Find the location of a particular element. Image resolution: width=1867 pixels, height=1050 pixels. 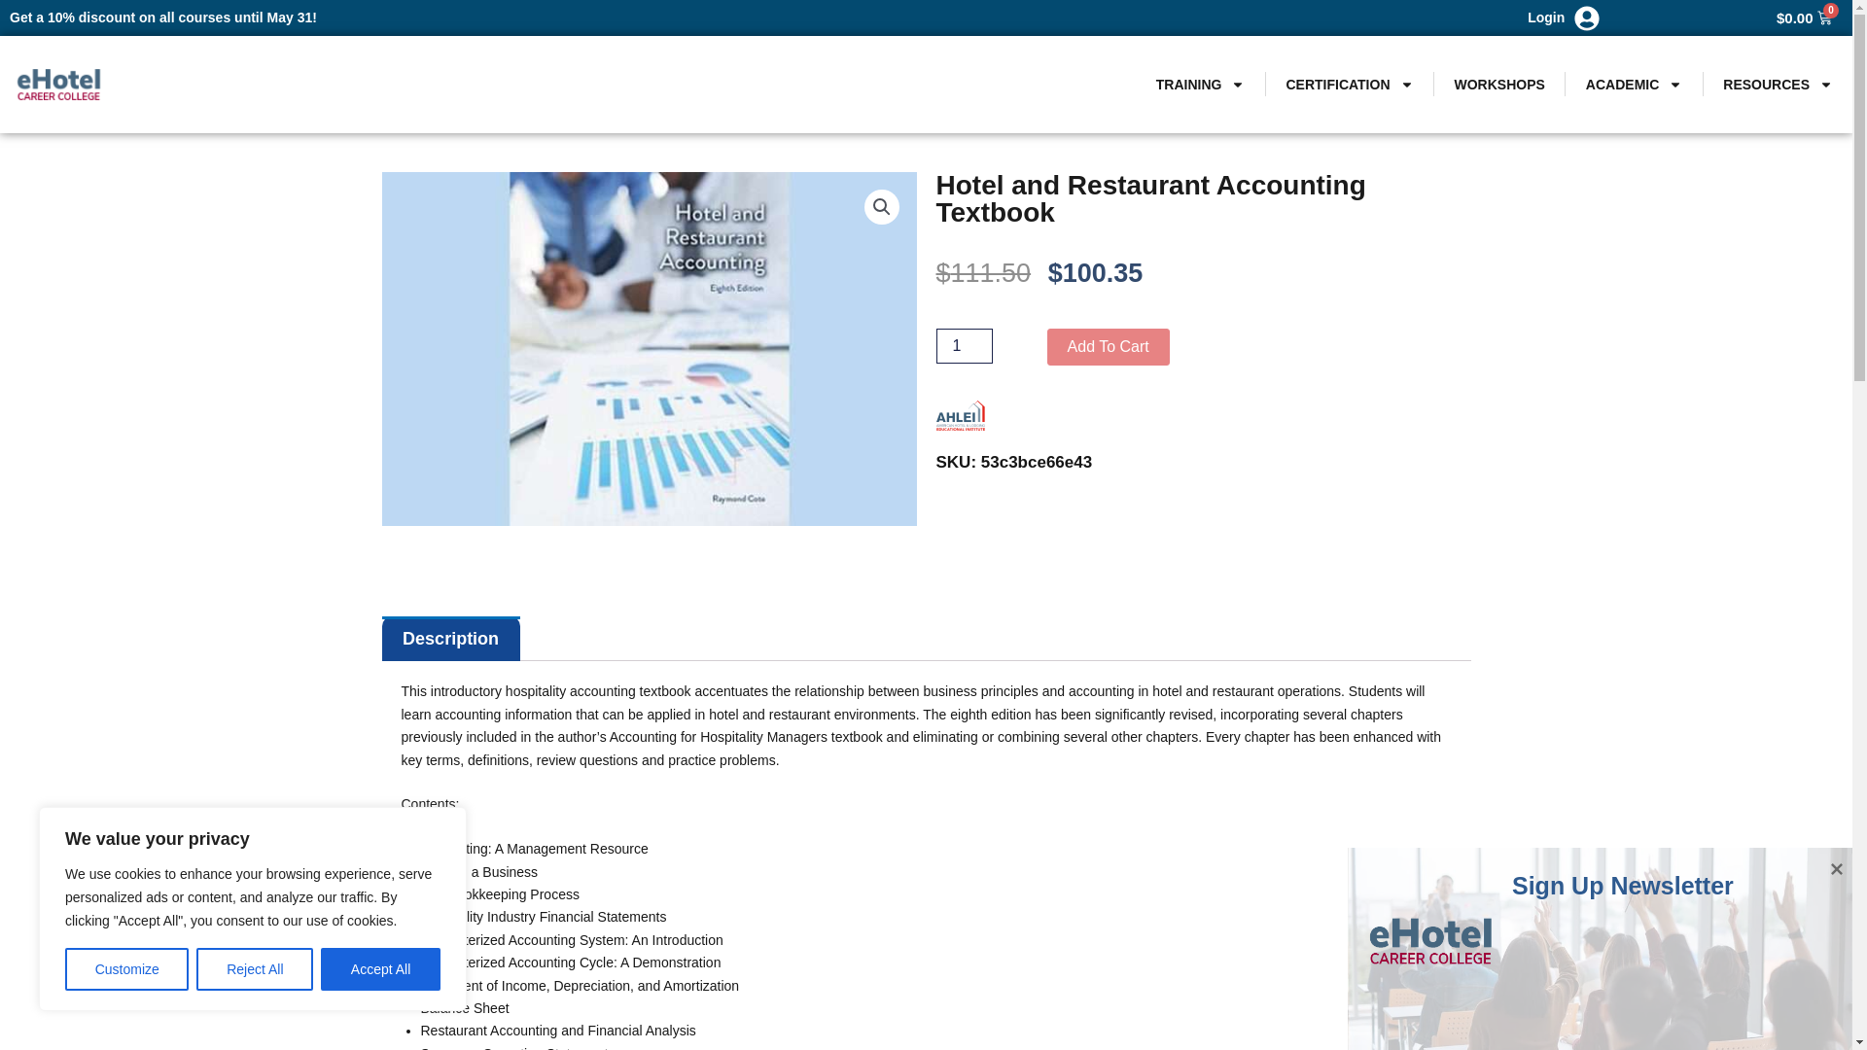

1 is located at coordinates (963, 346).